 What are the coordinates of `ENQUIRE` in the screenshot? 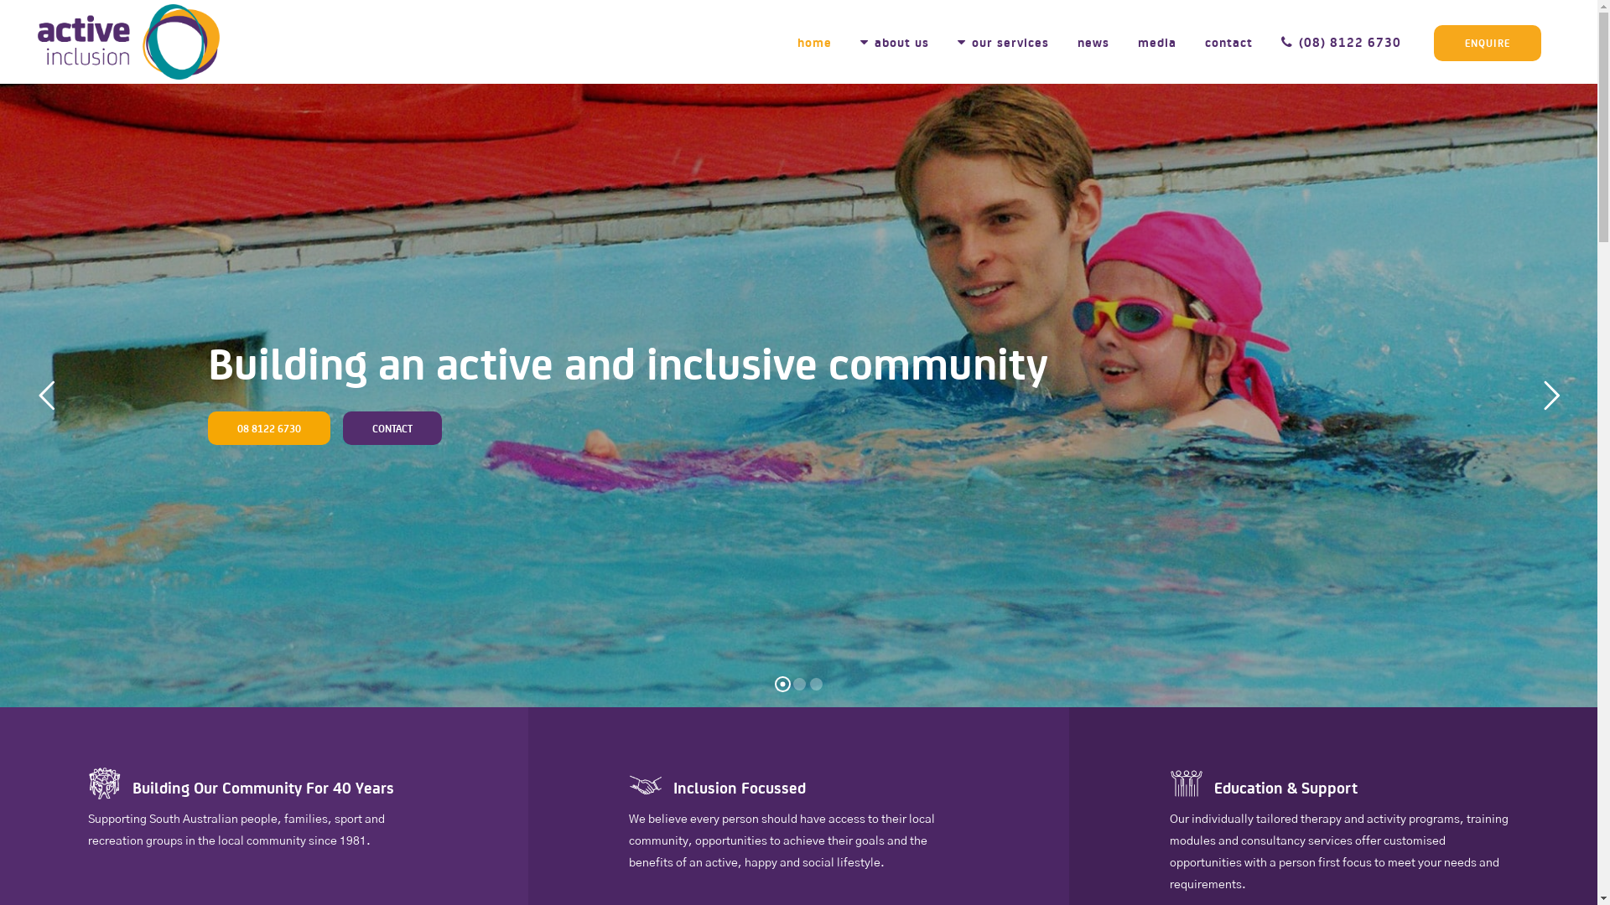 It's located at (1488, 44).